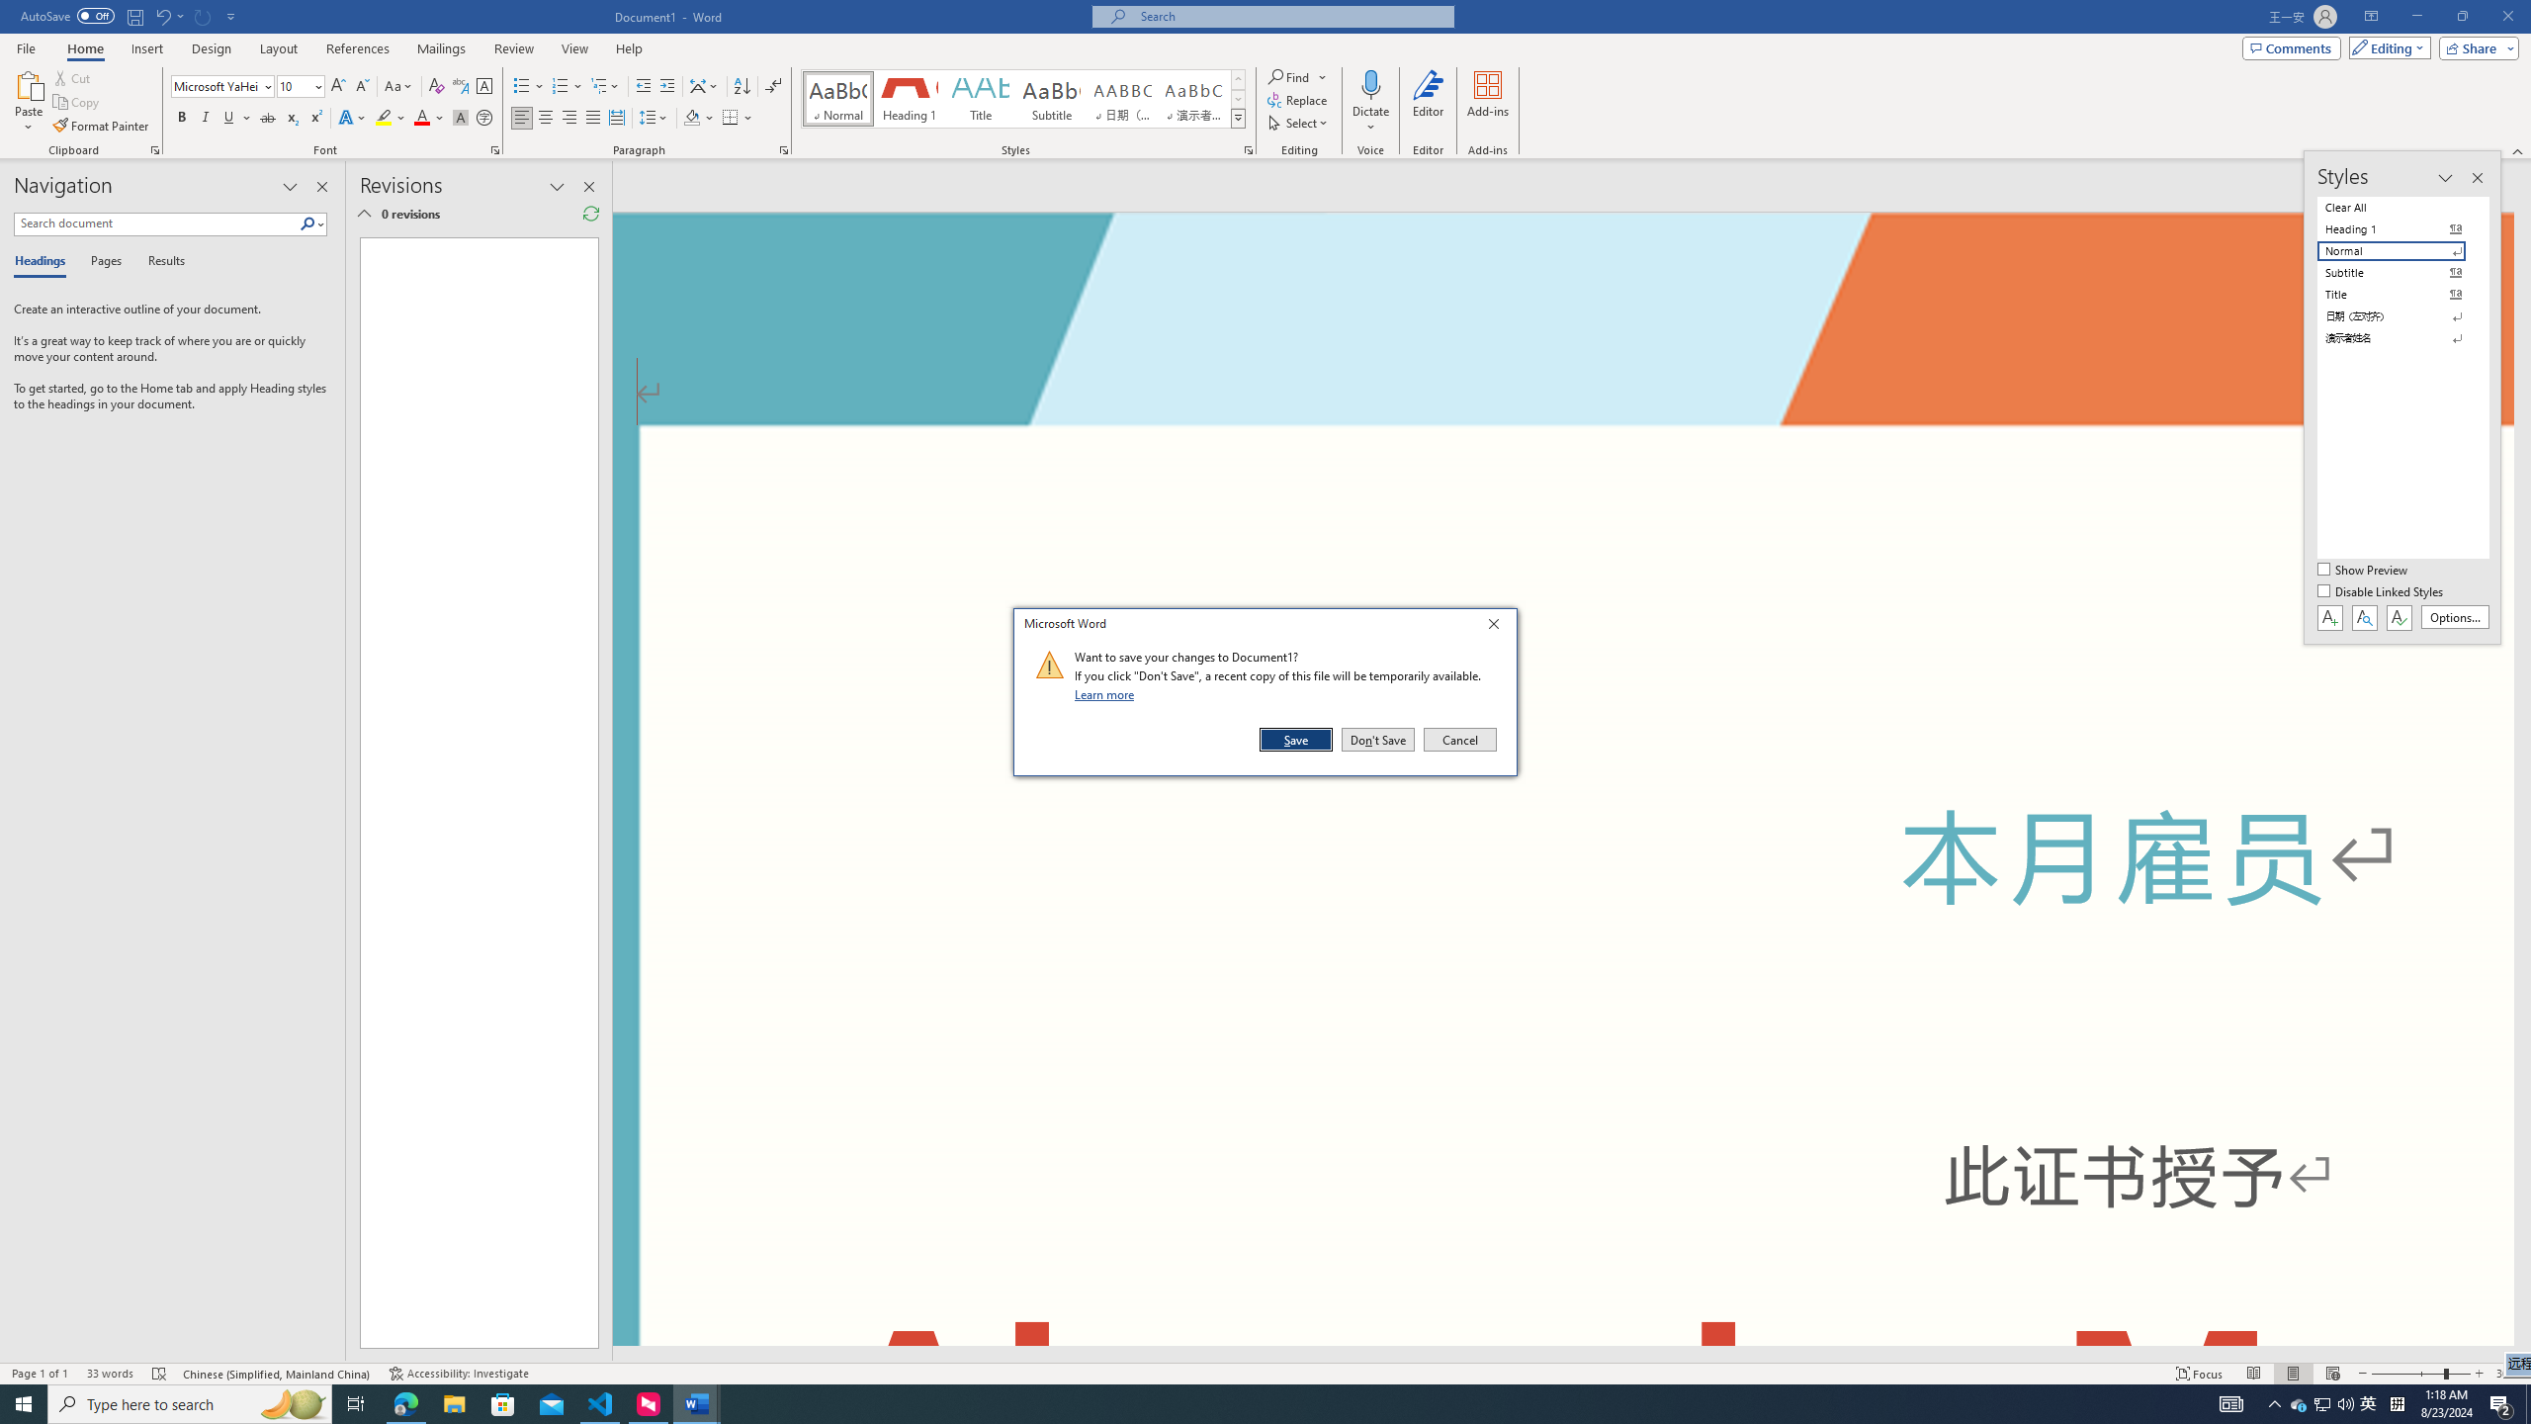 The width and height of the screenshot is (2531, 1424). What do you see at coordinates (103, 262) in the screenshot?
I see `Pages` at bounding box center [103, 262].